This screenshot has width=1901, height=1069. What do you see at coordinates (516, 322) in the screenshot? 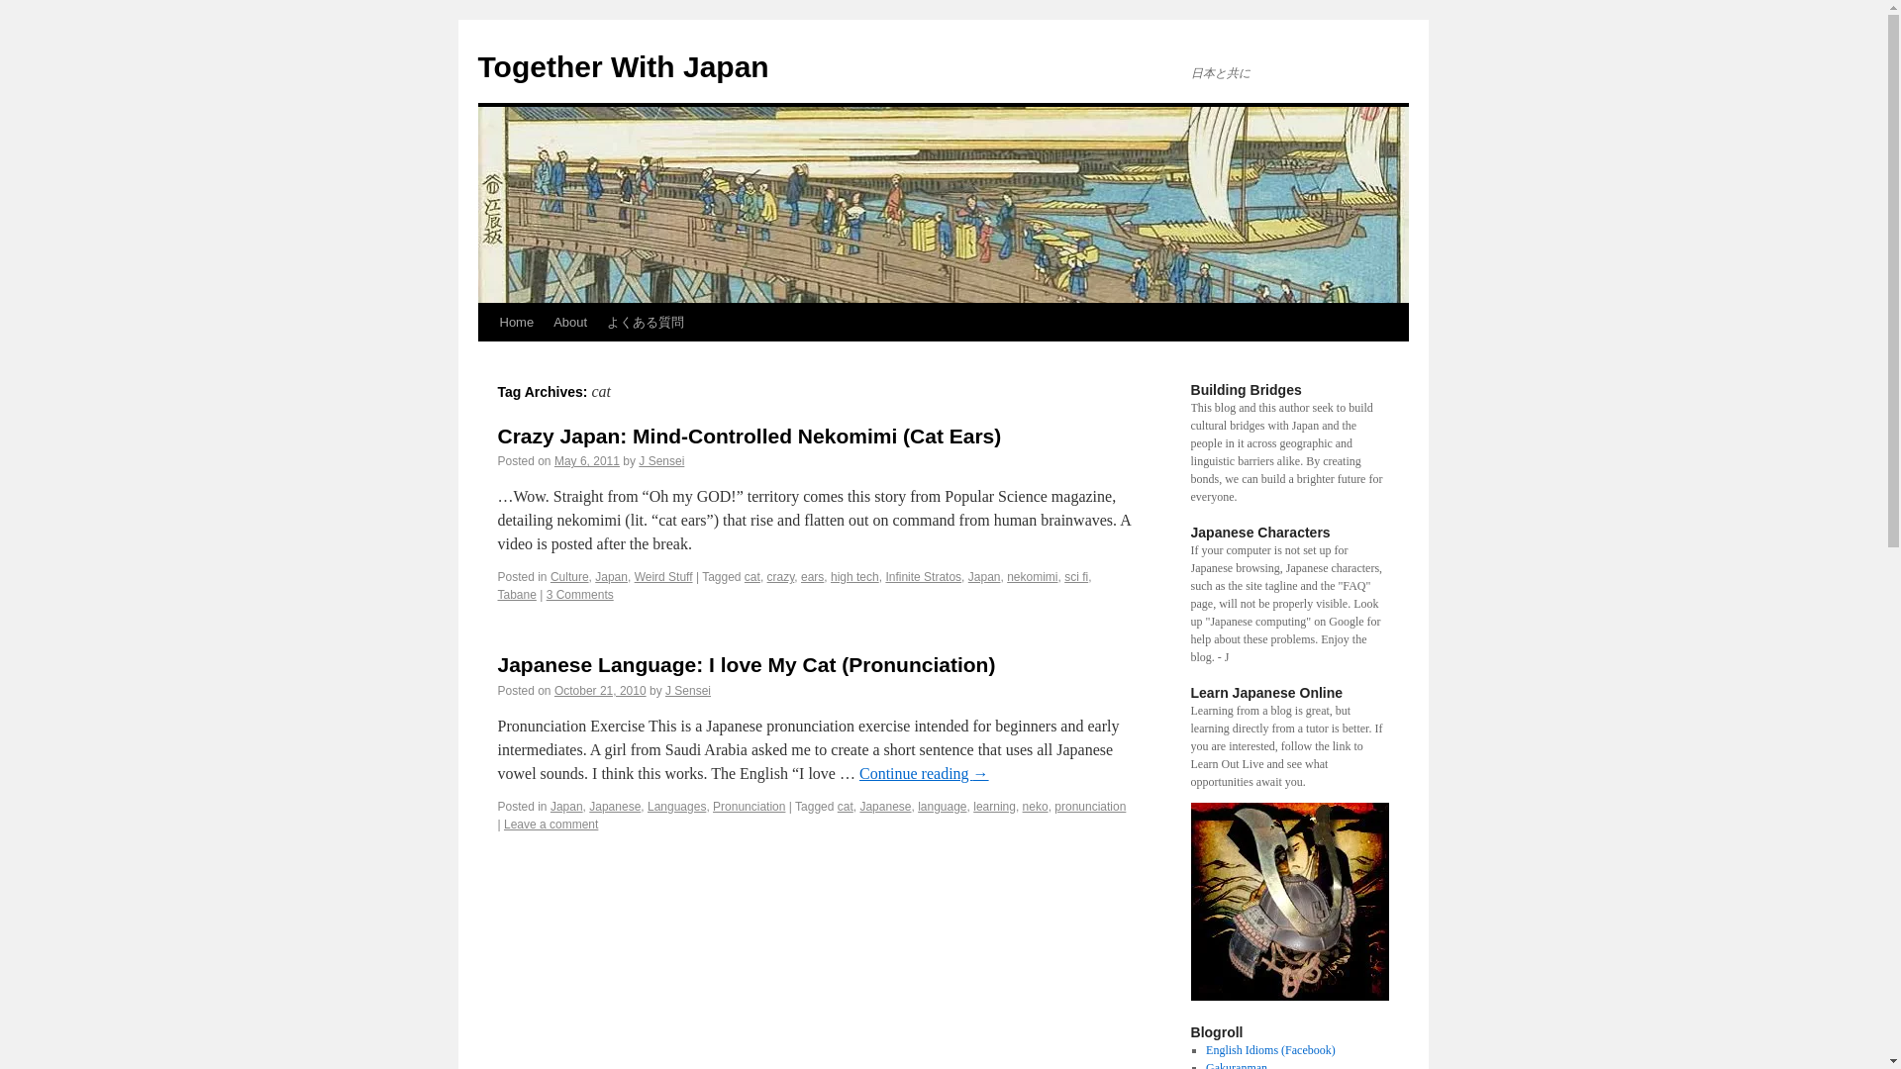
I see `Home` at bounding box center [516, 322].